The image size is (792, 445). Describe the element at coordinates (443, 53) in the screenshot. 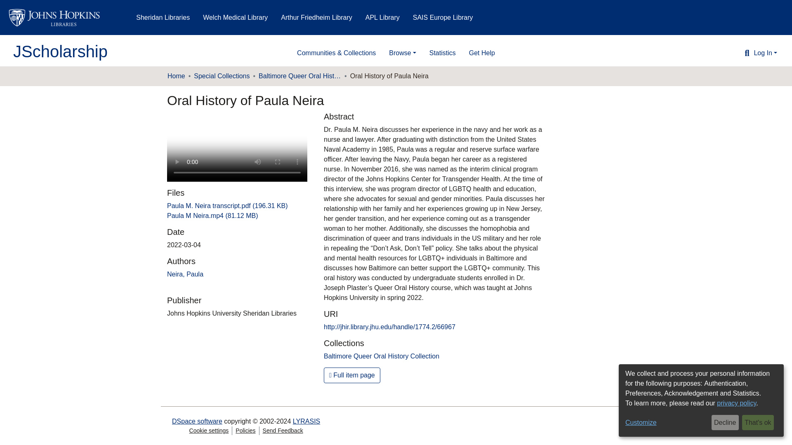

I see `Statistics` at that location.